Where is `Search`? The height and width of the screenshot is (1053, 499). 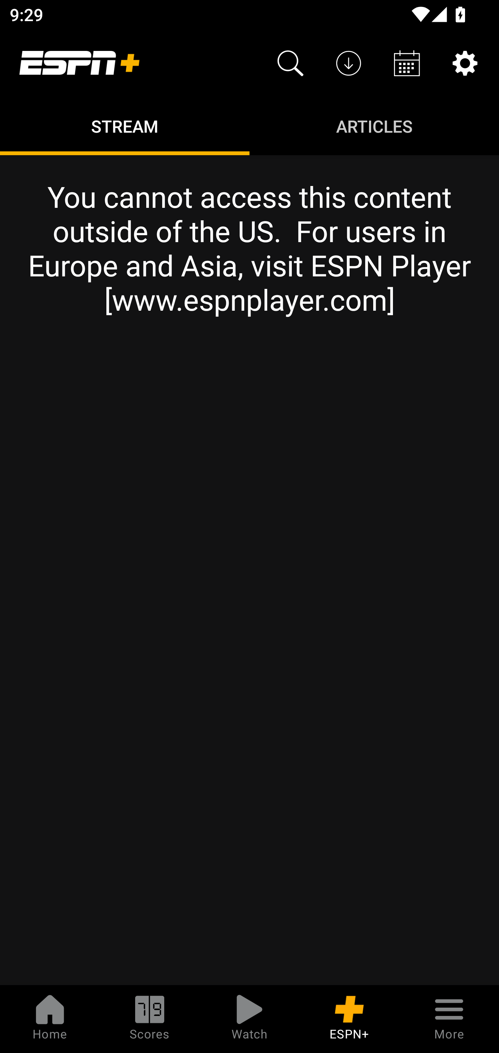
Search is located at coordinates (290, 63).